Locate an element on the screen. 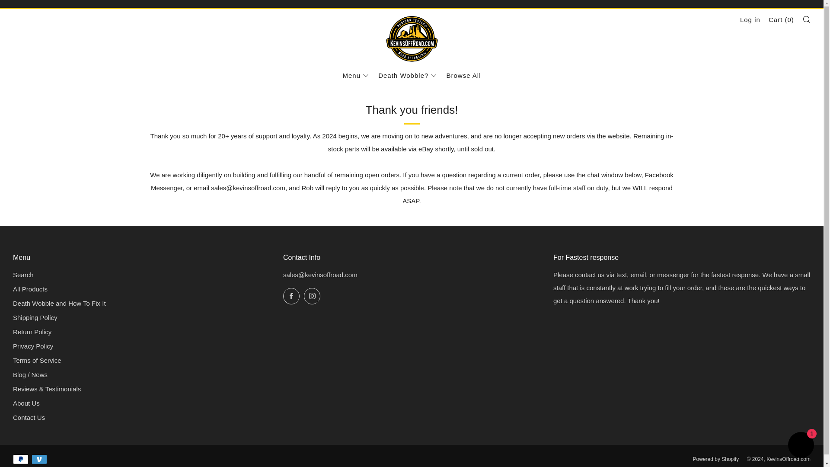  Search is located at coordinates (807, 19).